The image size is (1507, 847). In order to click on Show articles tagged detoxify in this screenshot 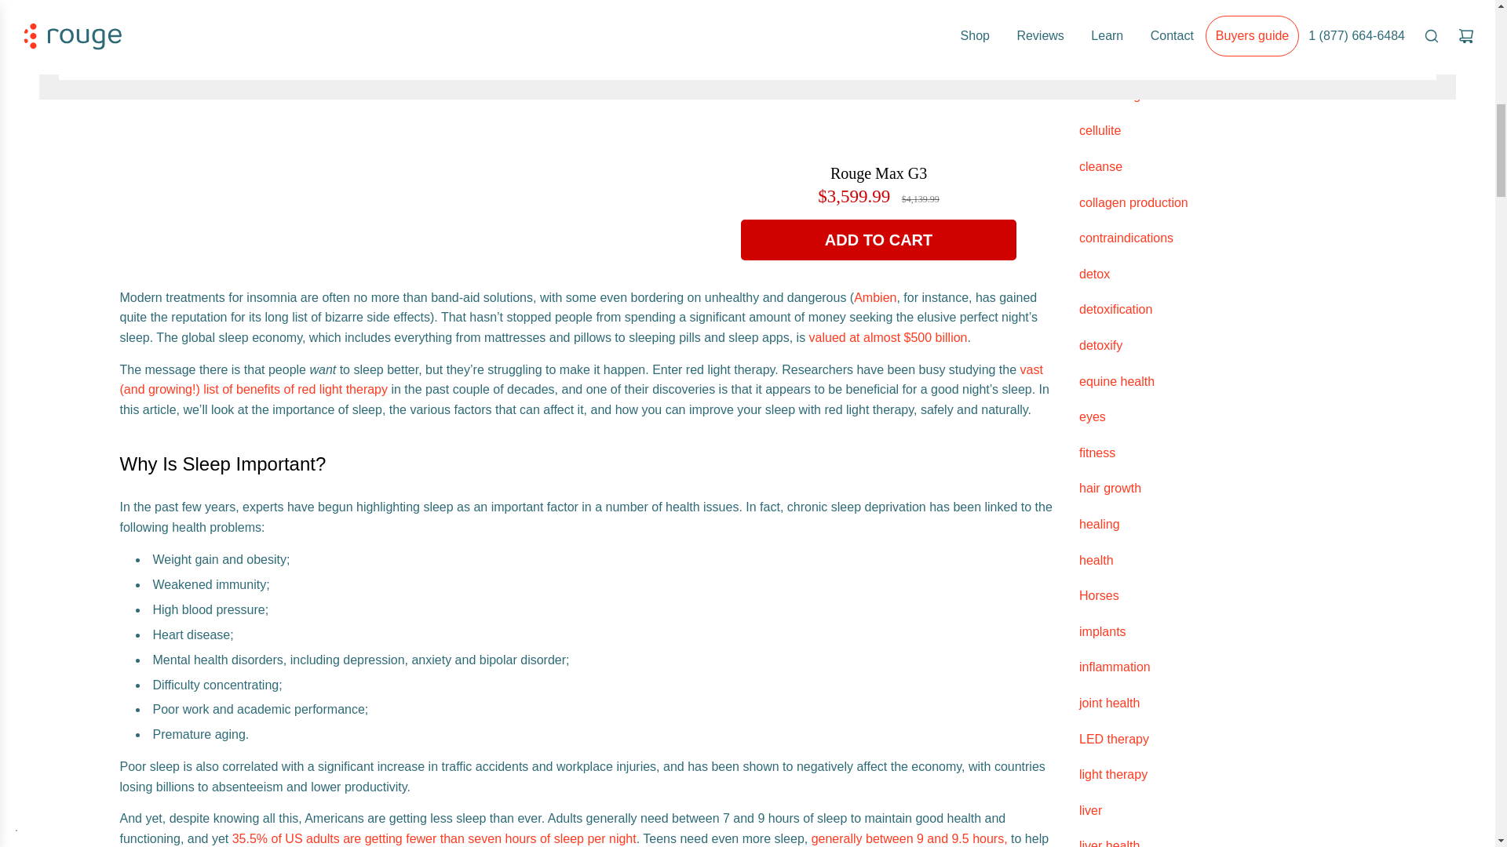, I will do `click(1100, 345)`.